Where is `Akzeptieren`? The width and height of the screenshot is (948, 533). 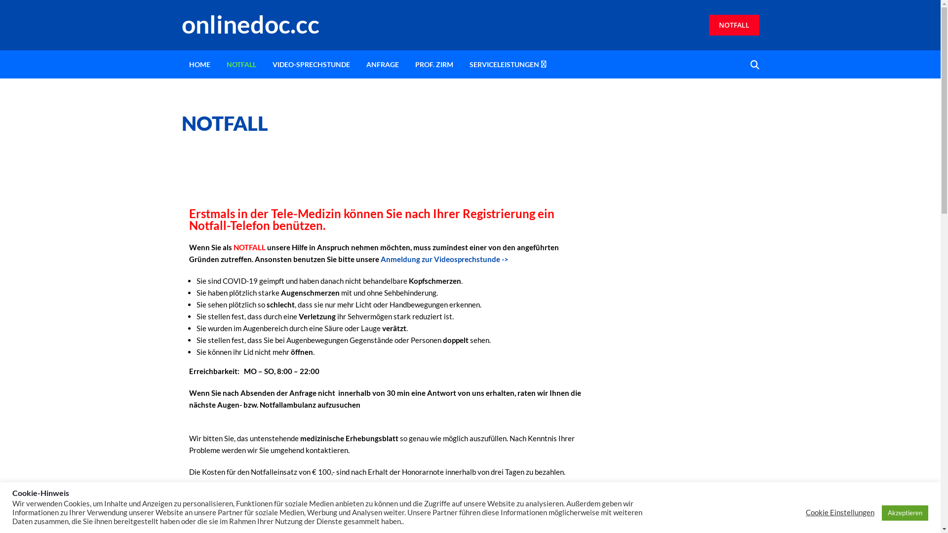 Akzeptieren is located at coordinates (905, 513).